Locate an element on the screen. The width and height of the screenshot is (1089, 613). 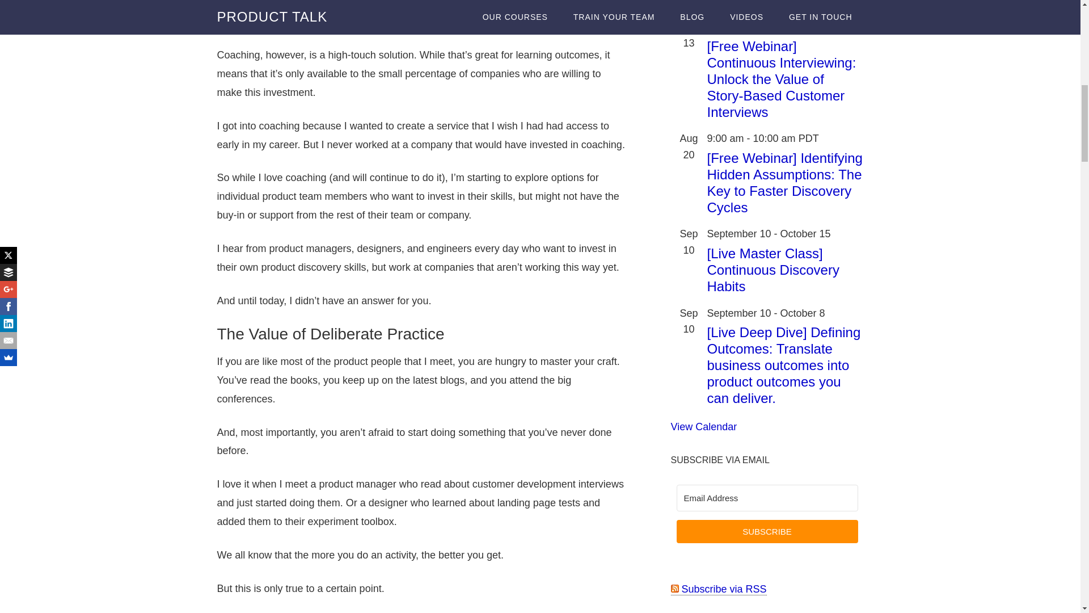
View Calendar is located at coordinates (703, 427).